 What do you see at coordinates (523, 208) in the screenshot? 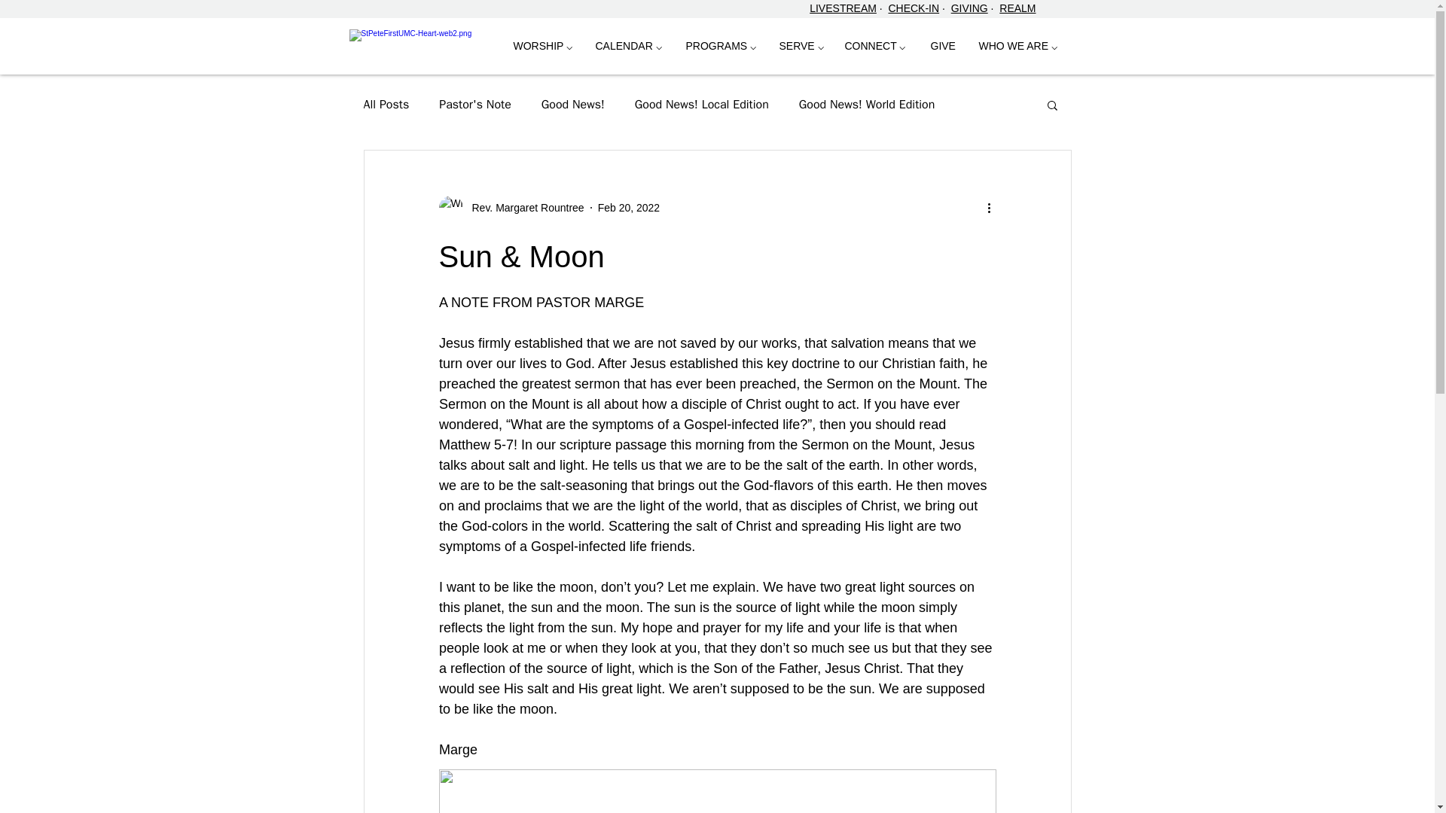
I see `Rev. Margaret Rountree` at bounding box center [523, 208].